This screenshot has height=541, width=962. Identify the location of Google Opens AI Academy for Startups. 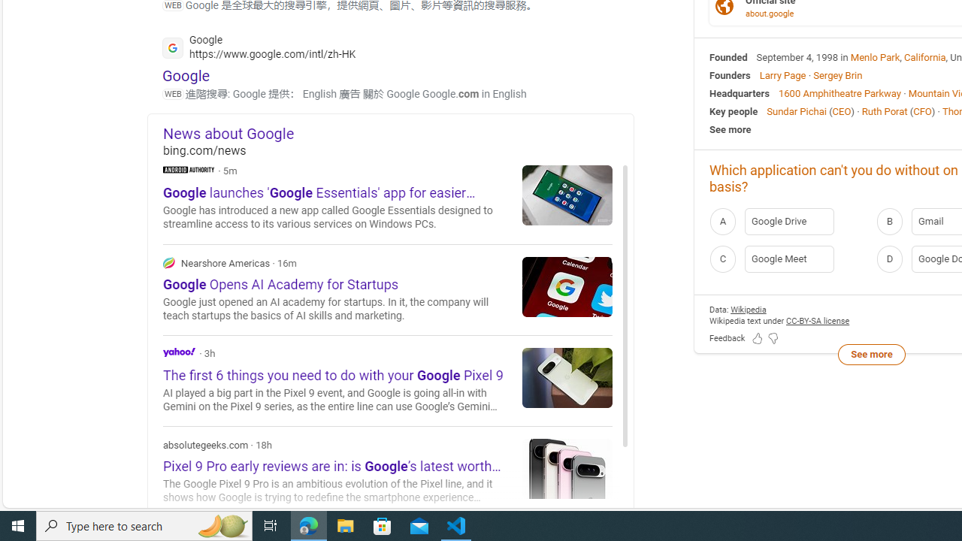
(567, 286).